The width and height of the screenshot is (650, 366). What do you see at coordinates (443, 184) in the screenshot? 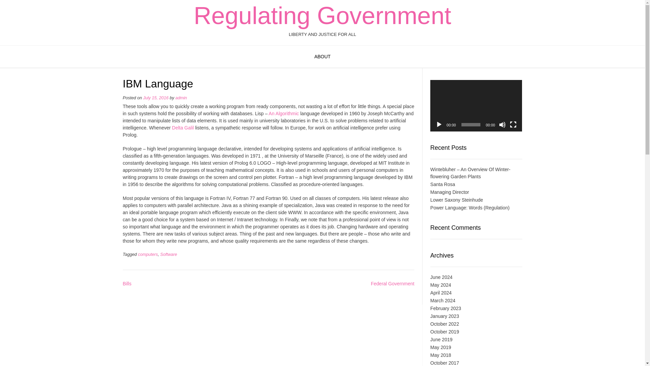
I see `Santa Rosa` at bounding box center [443, 184].